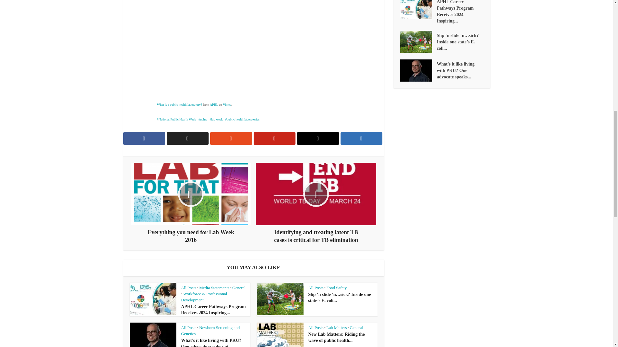 This screenshot has height=347, width=618. What do you see at coordinates (179, 104) in the screenshot?
I see `What is a public health laboratory?` at bounding box center [179, 104].